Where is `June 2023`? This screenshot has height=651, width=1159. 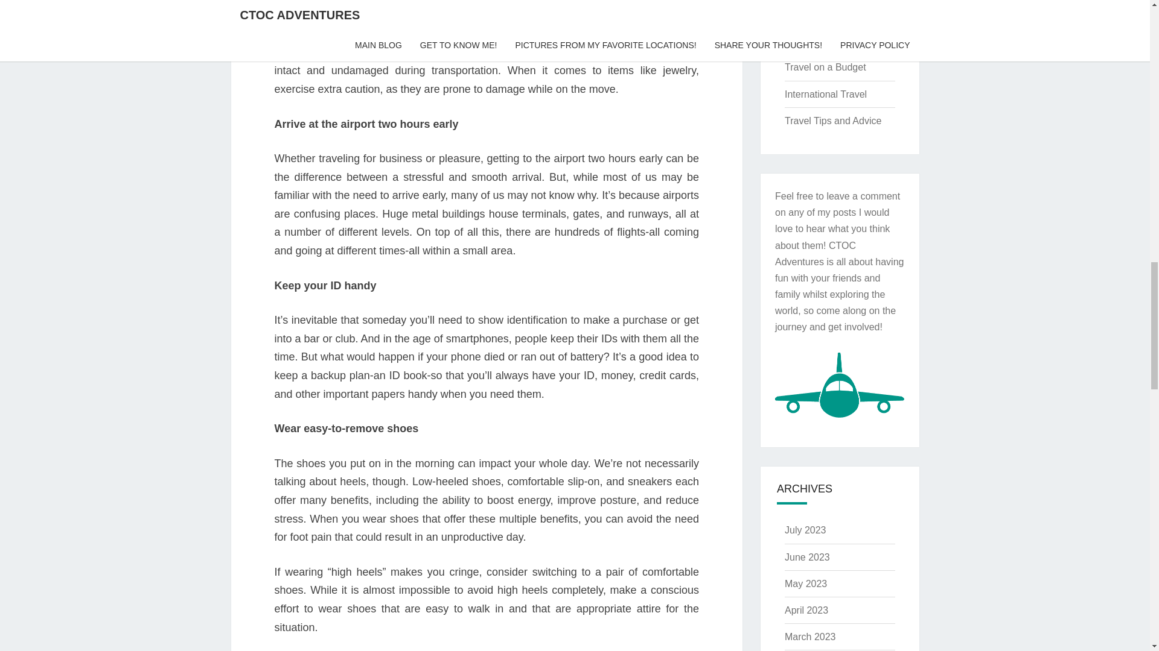
June 2023 is located at coordinates (806, 557).